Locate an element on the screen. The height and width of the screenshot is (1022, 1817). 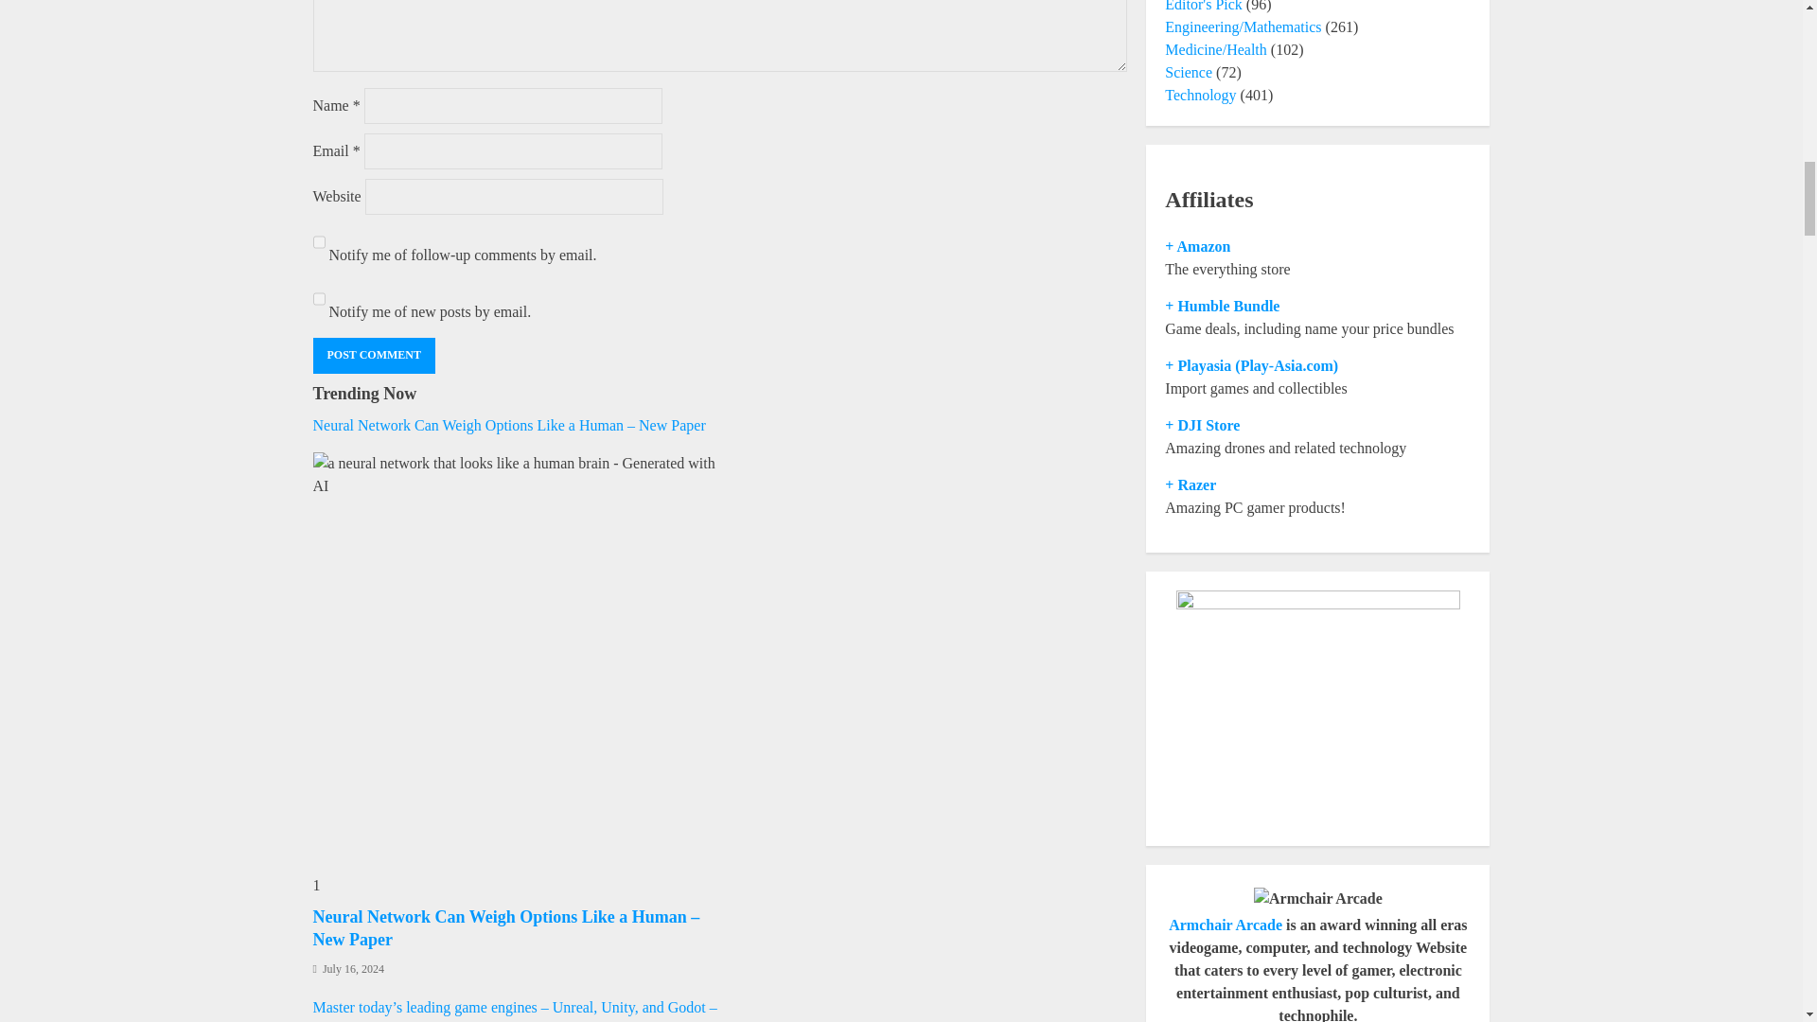
Post Comment is located at coordinates (373, 356).